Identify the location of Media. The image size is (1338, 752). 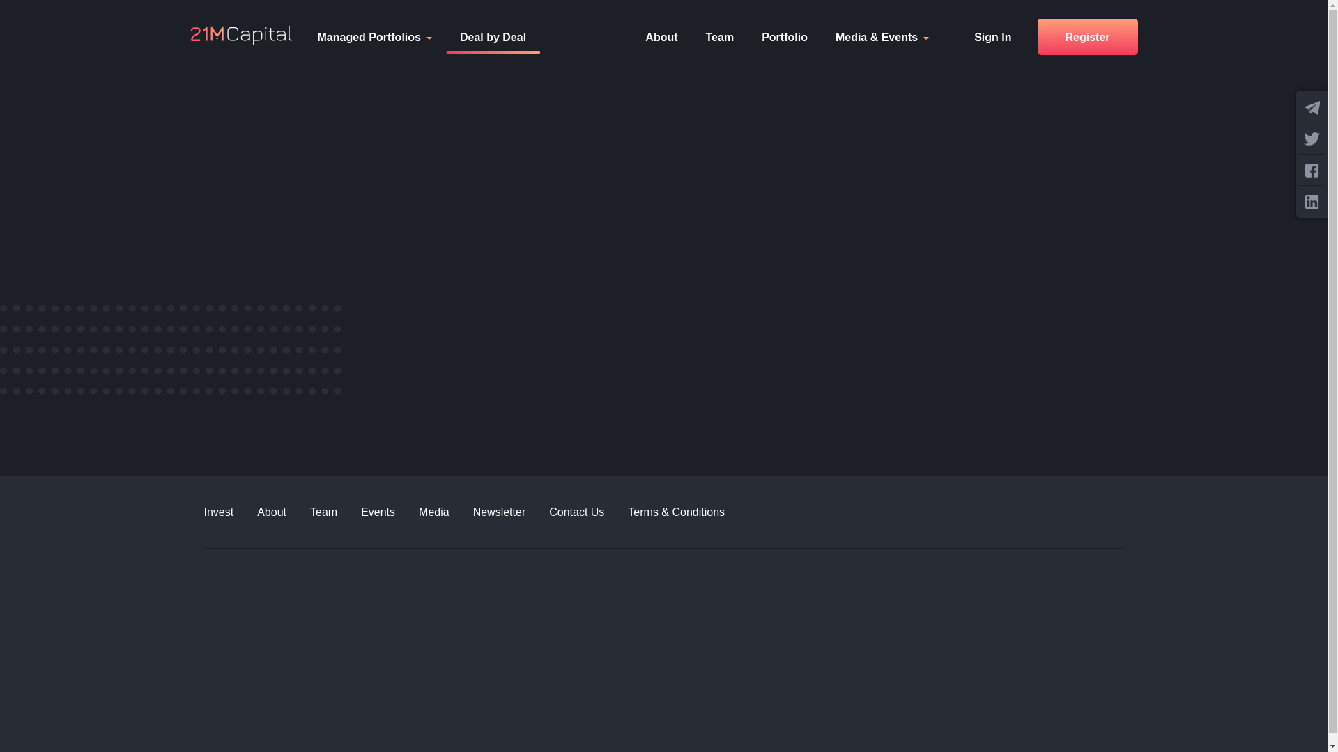
(446, 512).